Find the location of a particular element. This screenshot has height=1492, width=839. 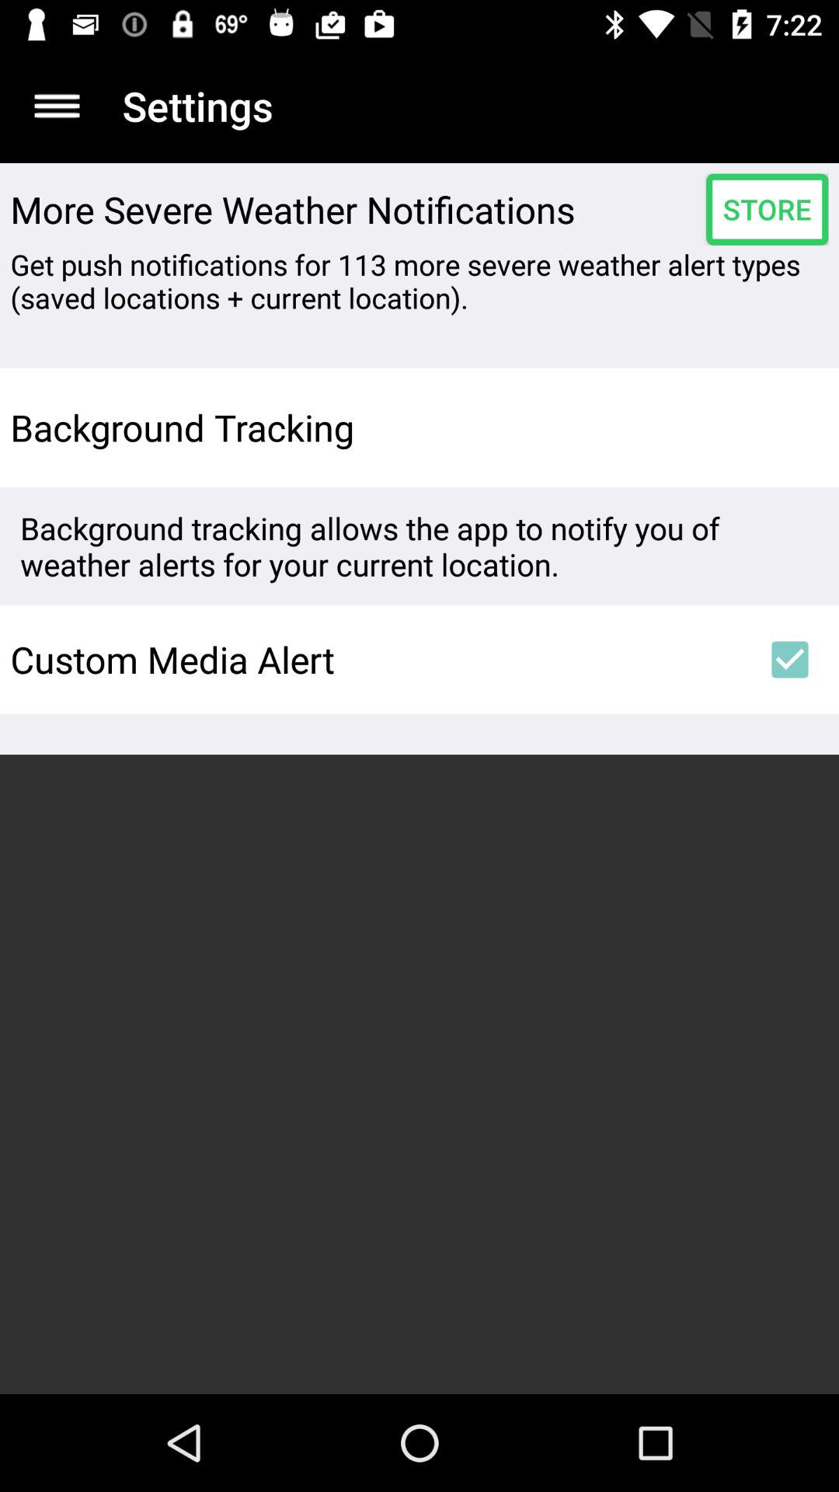

swipe to the custom media alert item is located at coordinates (375, 659).